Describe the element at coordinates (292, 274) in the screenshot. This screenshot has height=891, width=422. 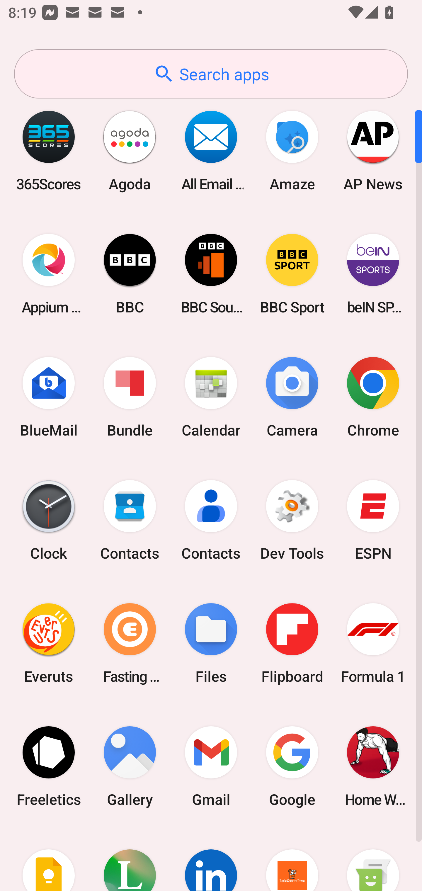
I see `BBC Sport` at that location.